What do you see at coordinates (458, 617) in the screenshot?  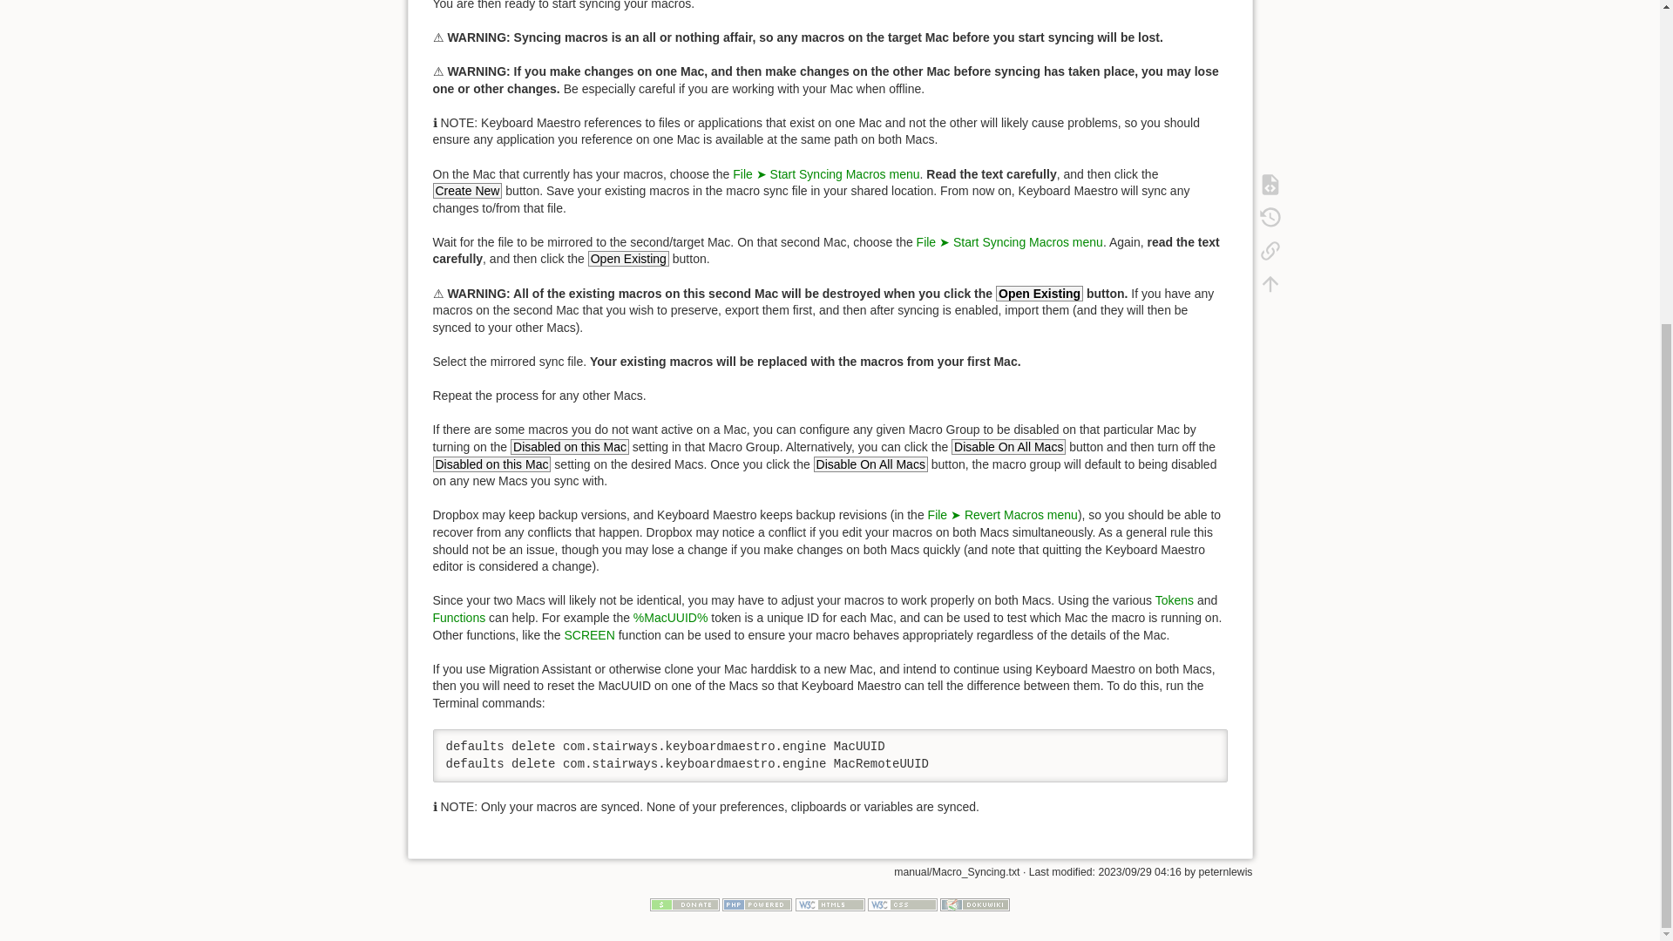 I see `Functions` at bounding box center [458, 617].